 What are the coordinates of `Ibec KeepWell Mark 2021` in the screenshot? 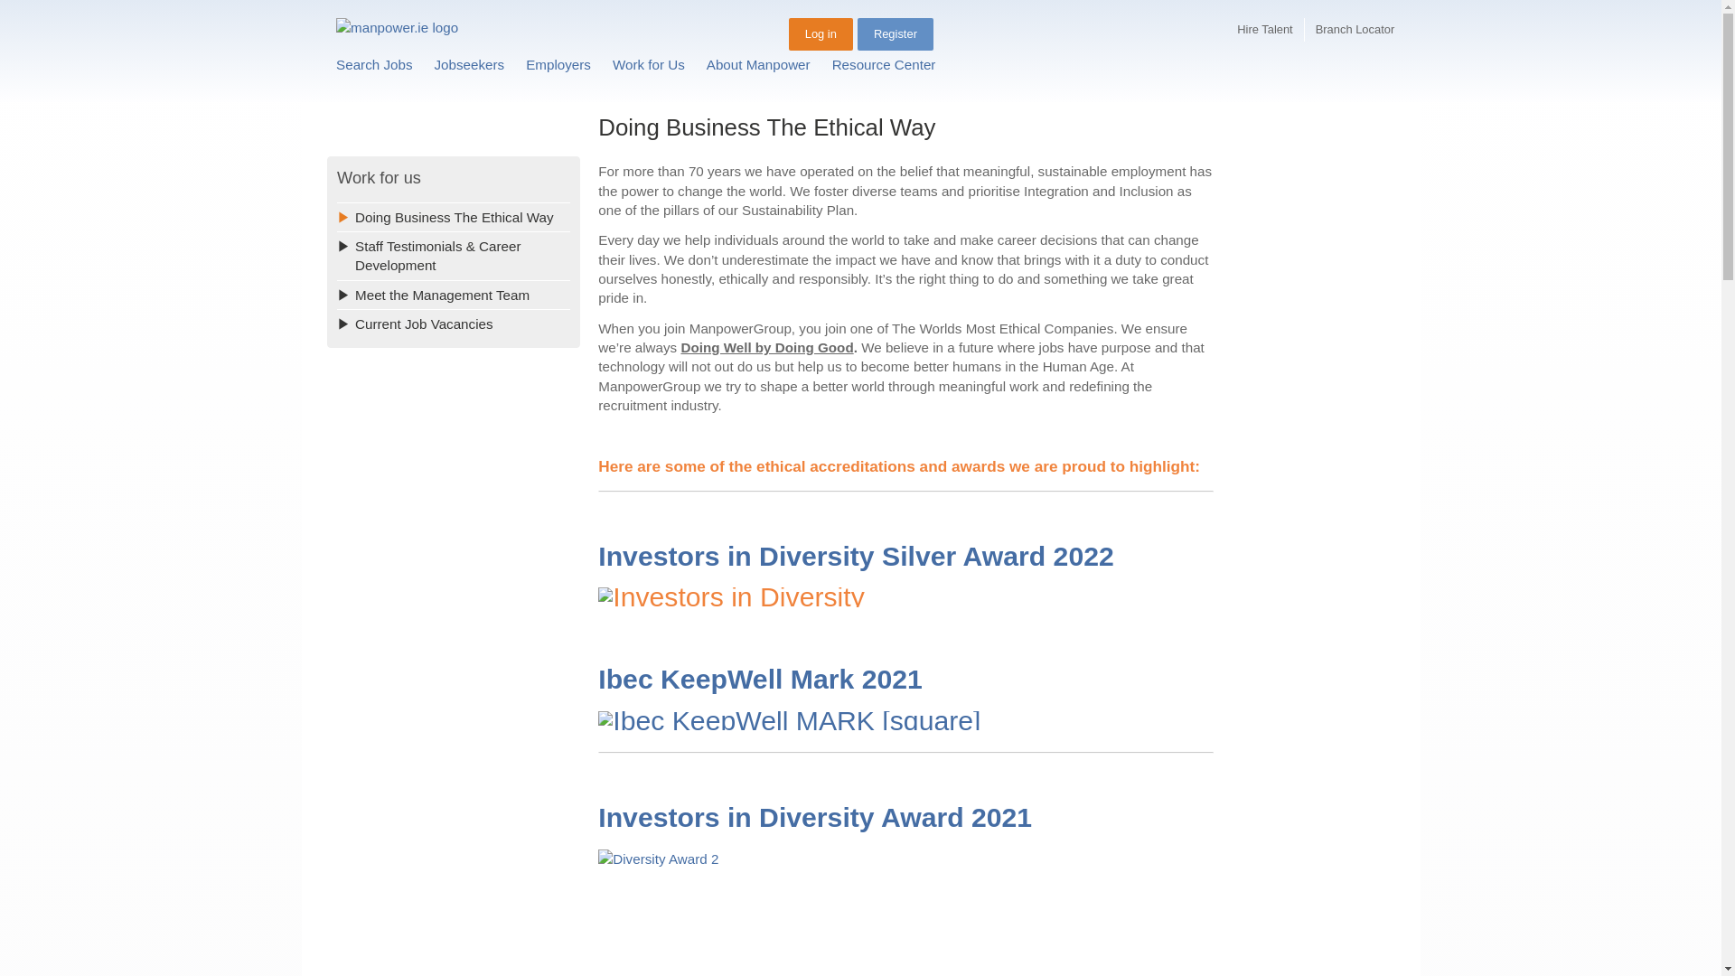 It's located at (761, 679).